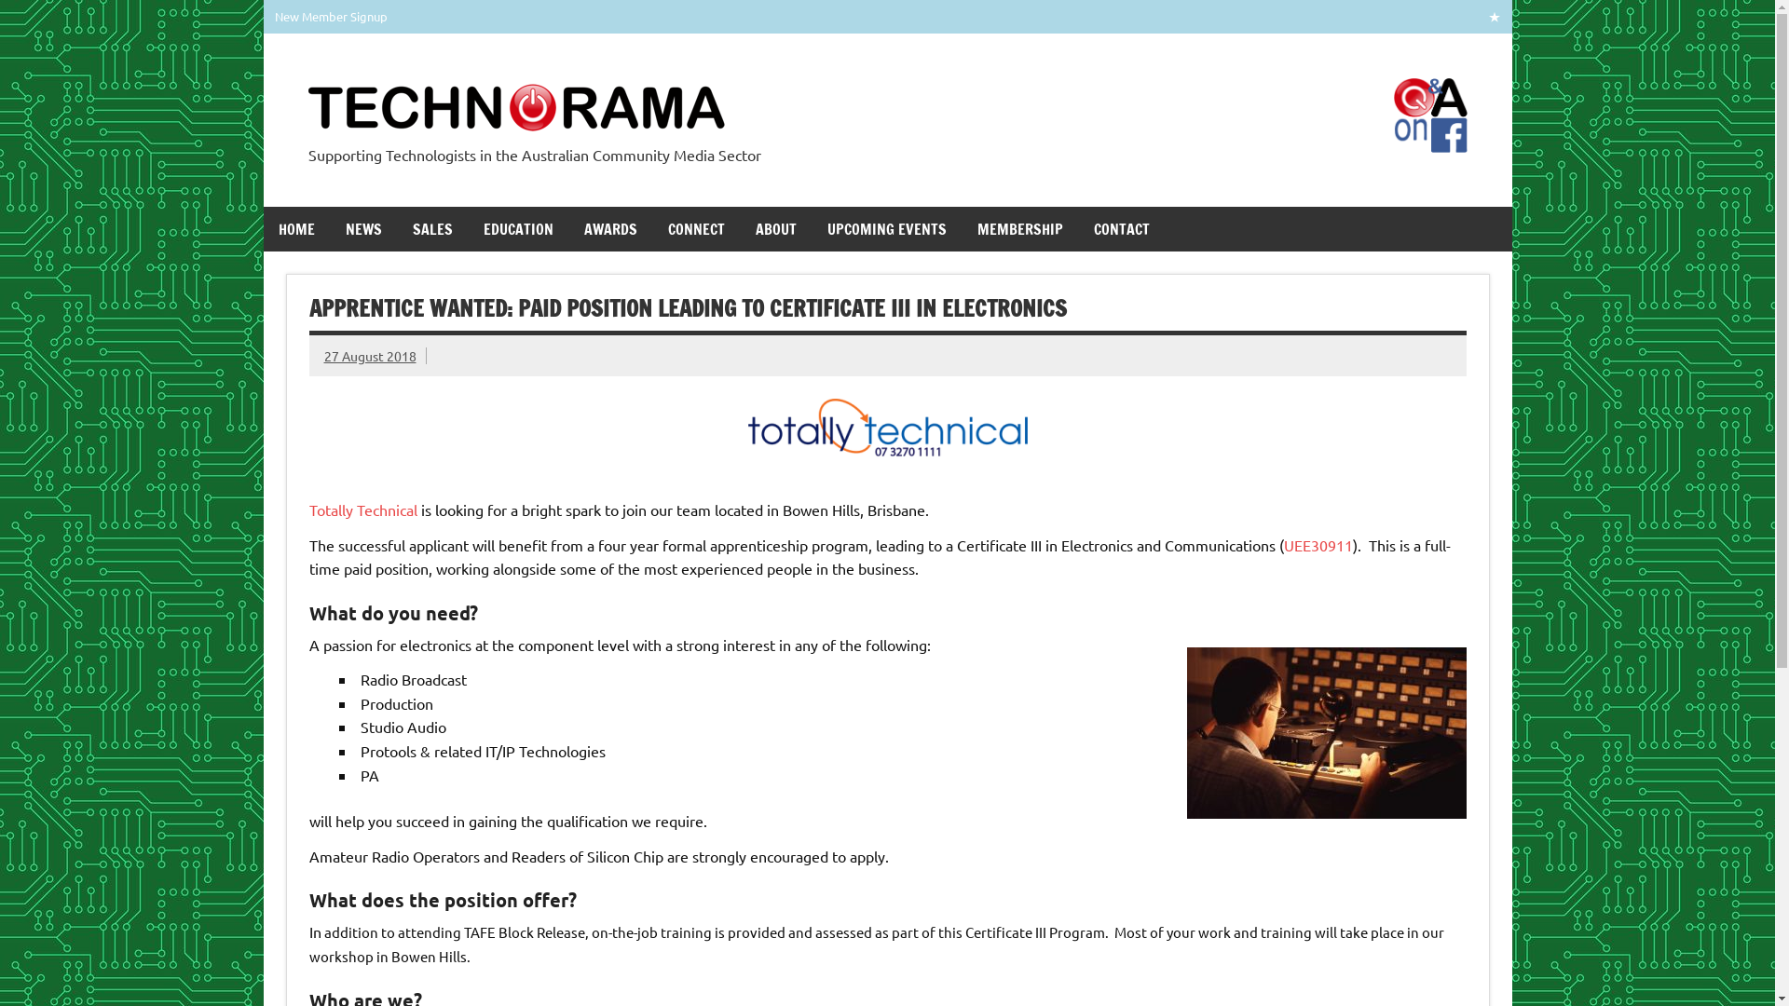  I want to click on New Member Signup, so click(332, 17).